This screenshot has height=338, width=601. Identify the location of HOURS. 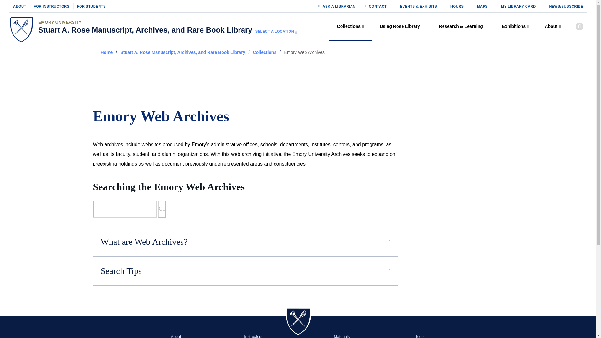
(457, 6).